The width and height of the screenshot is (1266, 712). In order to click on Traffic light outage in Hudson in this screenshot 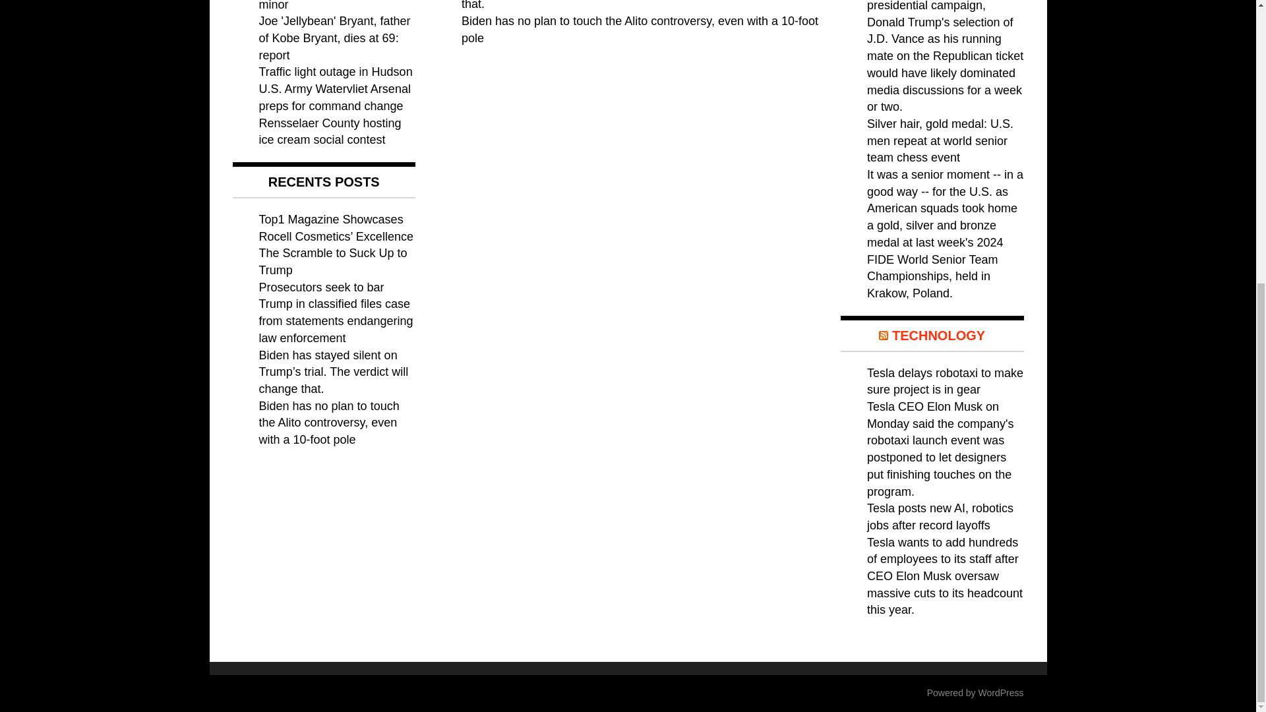, I will do `click(335, 71)`.